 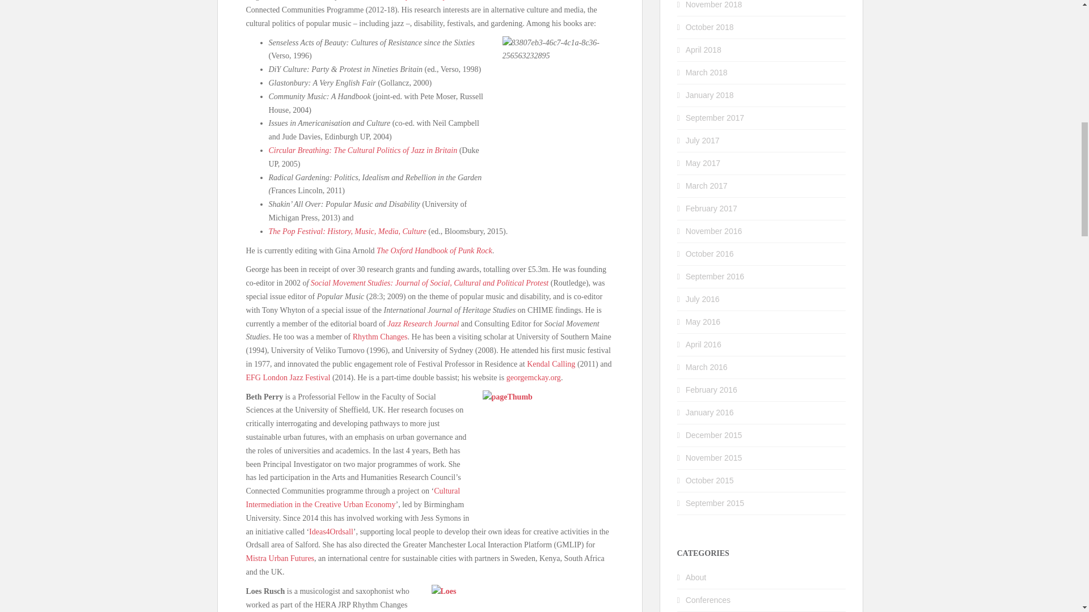 What do you see at coordinates (353, 498) in the screenshot?
I see `Cultural Intermediation in the Creative Urban Economy` at bounding box center [353, 498].